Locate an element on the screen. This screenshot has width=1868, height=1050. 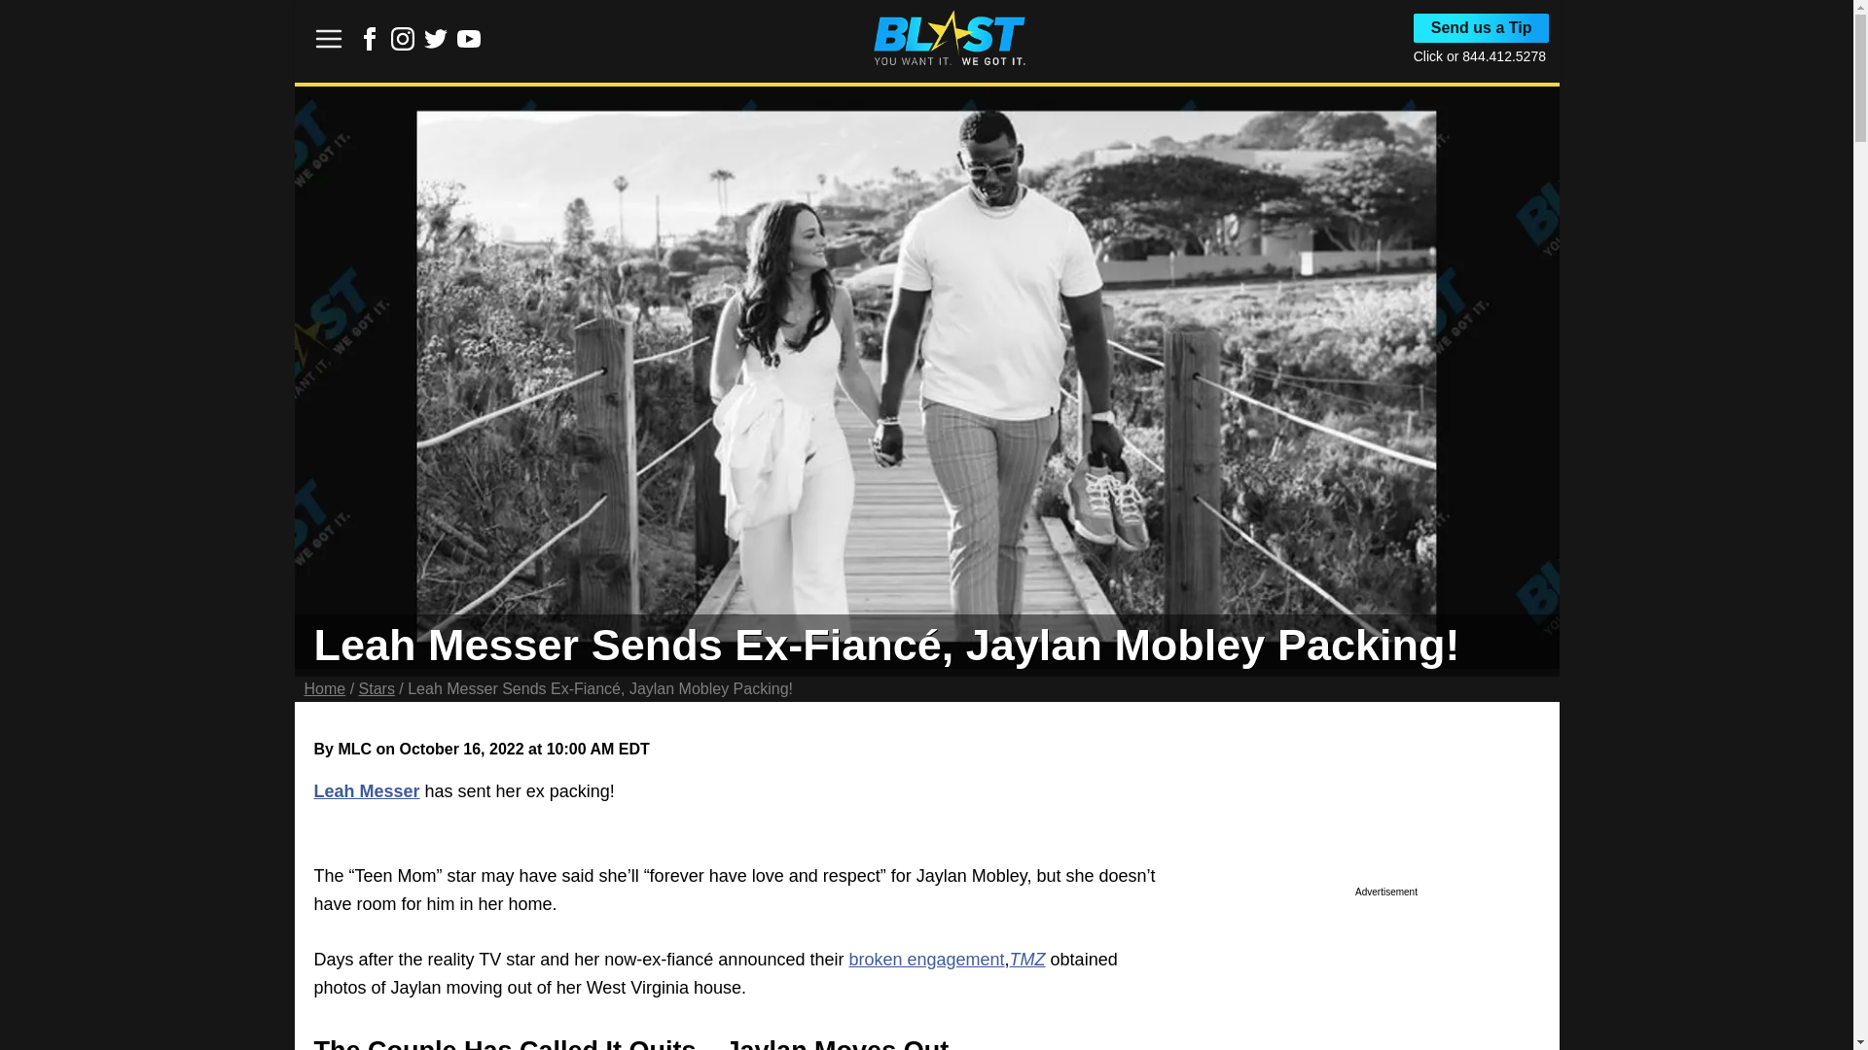
MLC is located at coordinates (354, 749).